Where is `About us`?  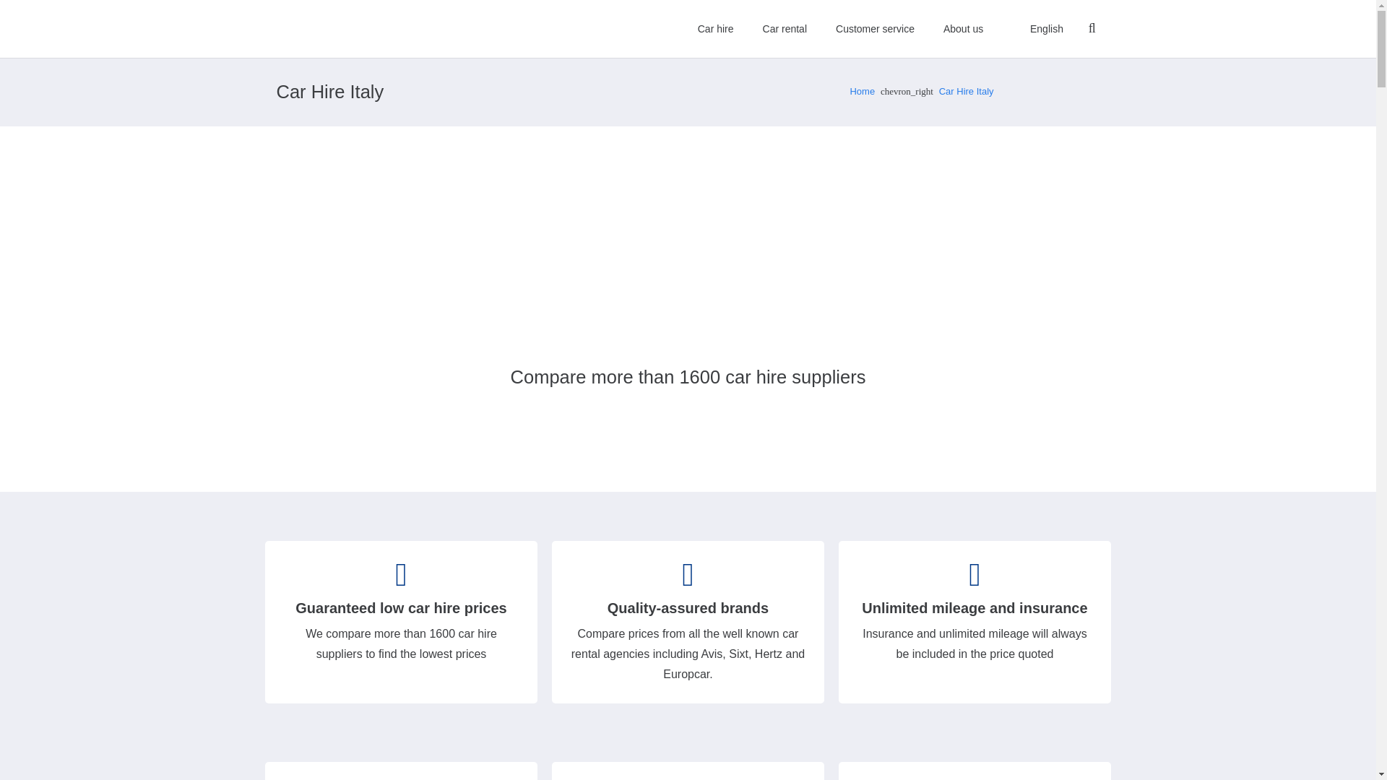 About us is located at coordinates (963, 29).